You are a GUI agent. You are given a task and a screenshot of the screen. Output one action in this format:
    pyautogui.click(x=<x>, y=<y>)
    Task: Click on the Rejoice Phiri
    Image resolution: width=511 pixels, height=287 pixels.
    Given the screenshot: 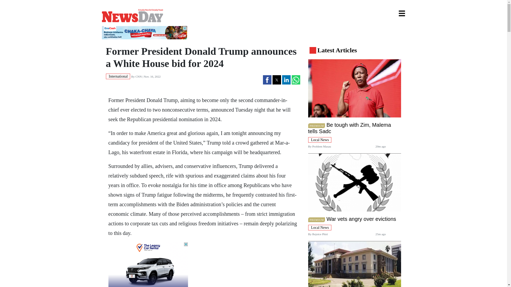 What is the action you would take?
    pyautogui.click(x=320, y=234)
    